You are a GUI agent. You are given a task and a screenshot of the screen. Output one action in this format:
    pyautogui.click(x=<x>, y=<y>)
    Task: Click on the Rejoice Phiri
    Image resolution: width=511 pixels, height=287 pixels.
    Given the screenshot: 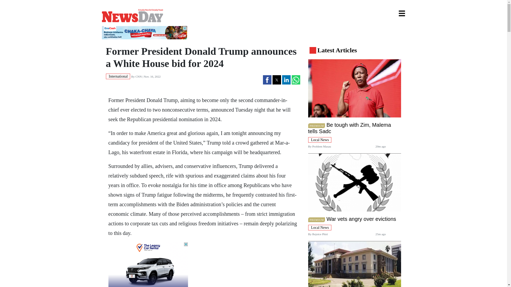 What is the action you would take?
    pyautogui.click(x=320, y=234)
    